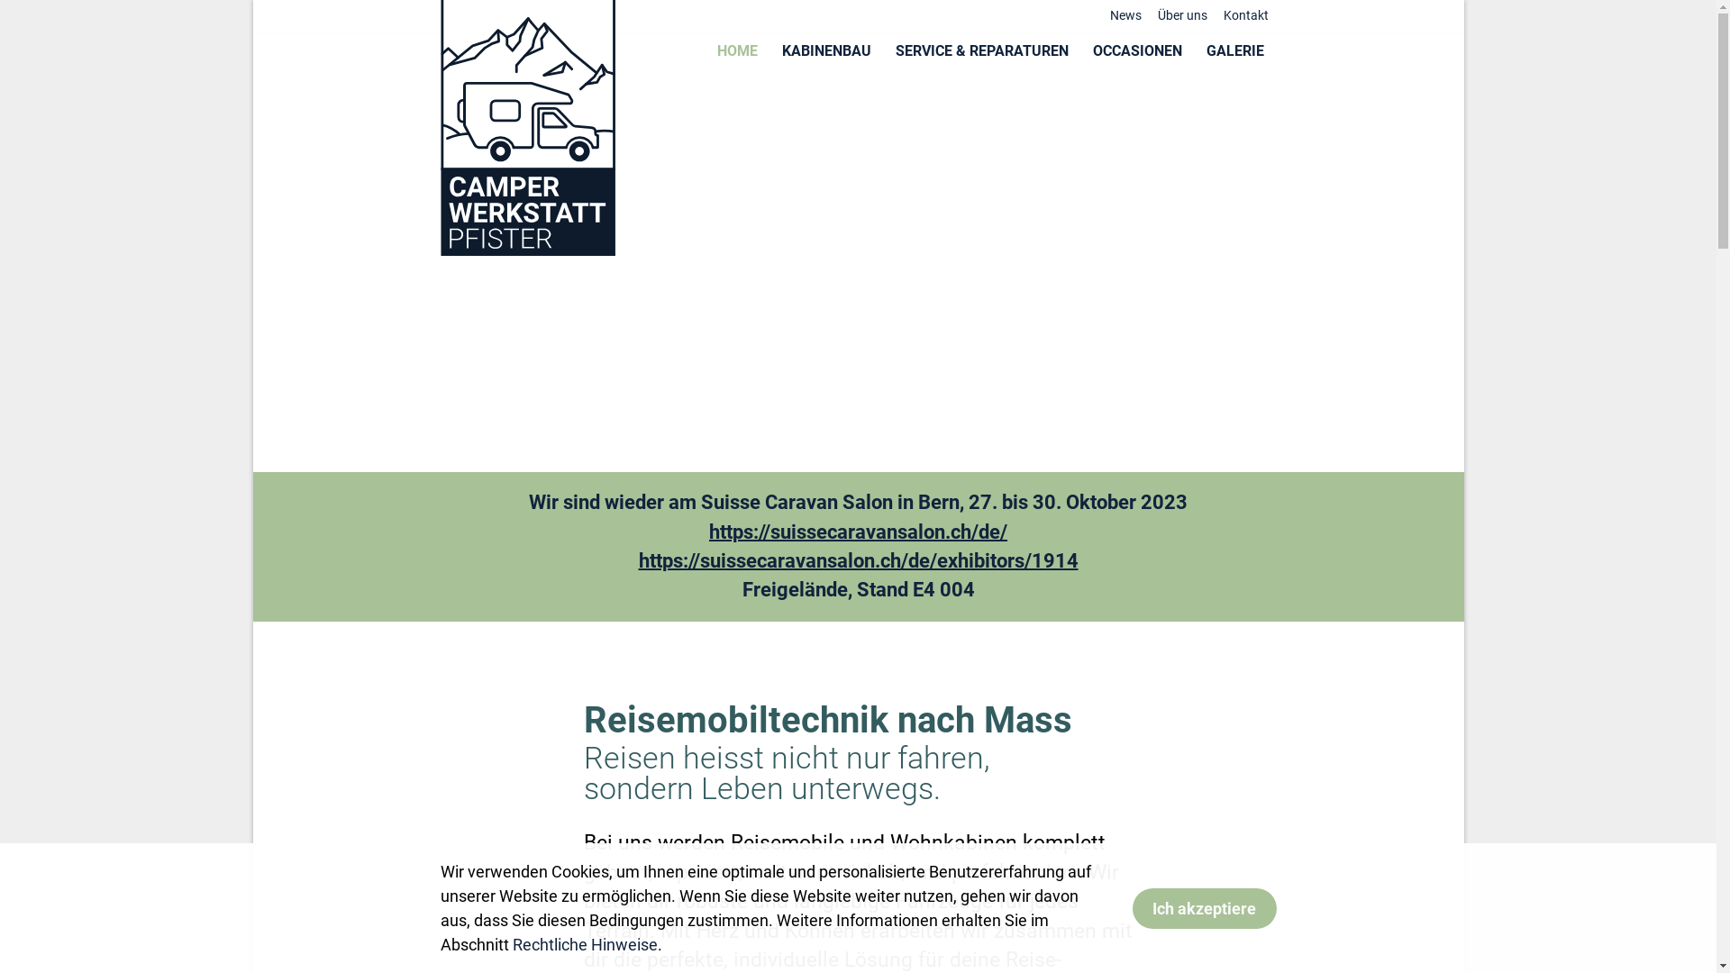  What do you see at coordinates (1124, 16) in the screenshot?
I see `News` at bounding box center [1124, 16].